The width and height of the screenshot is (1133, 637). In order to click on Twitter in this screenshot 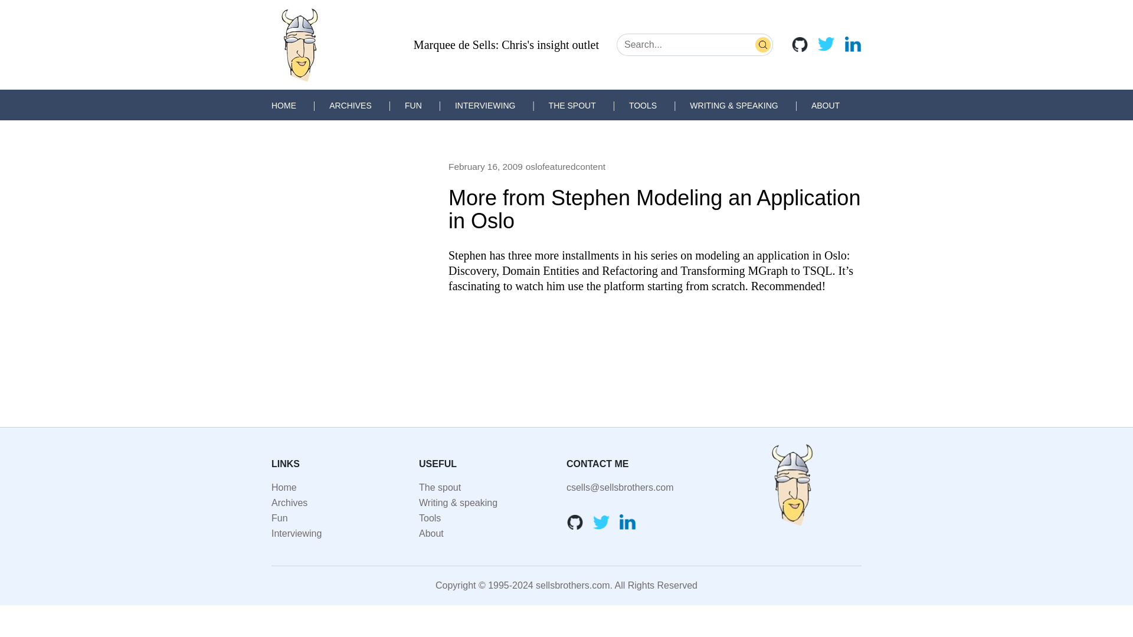, I will do `click(826, 44)`.